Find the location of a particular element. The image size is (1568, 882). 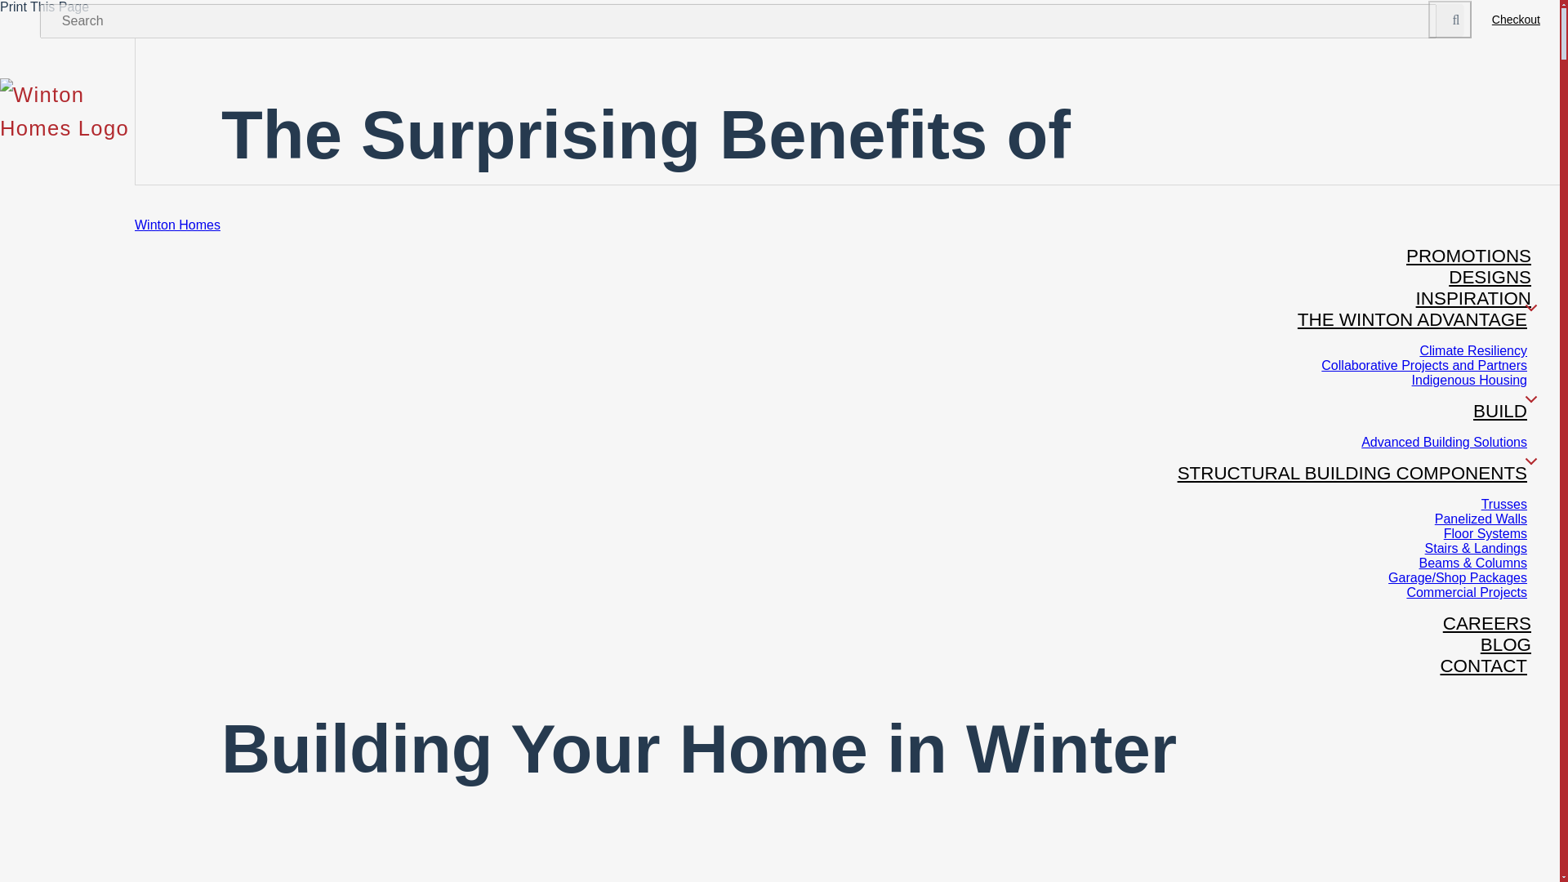

Advanced Building Solutions is located at coordinates (1450, 442).